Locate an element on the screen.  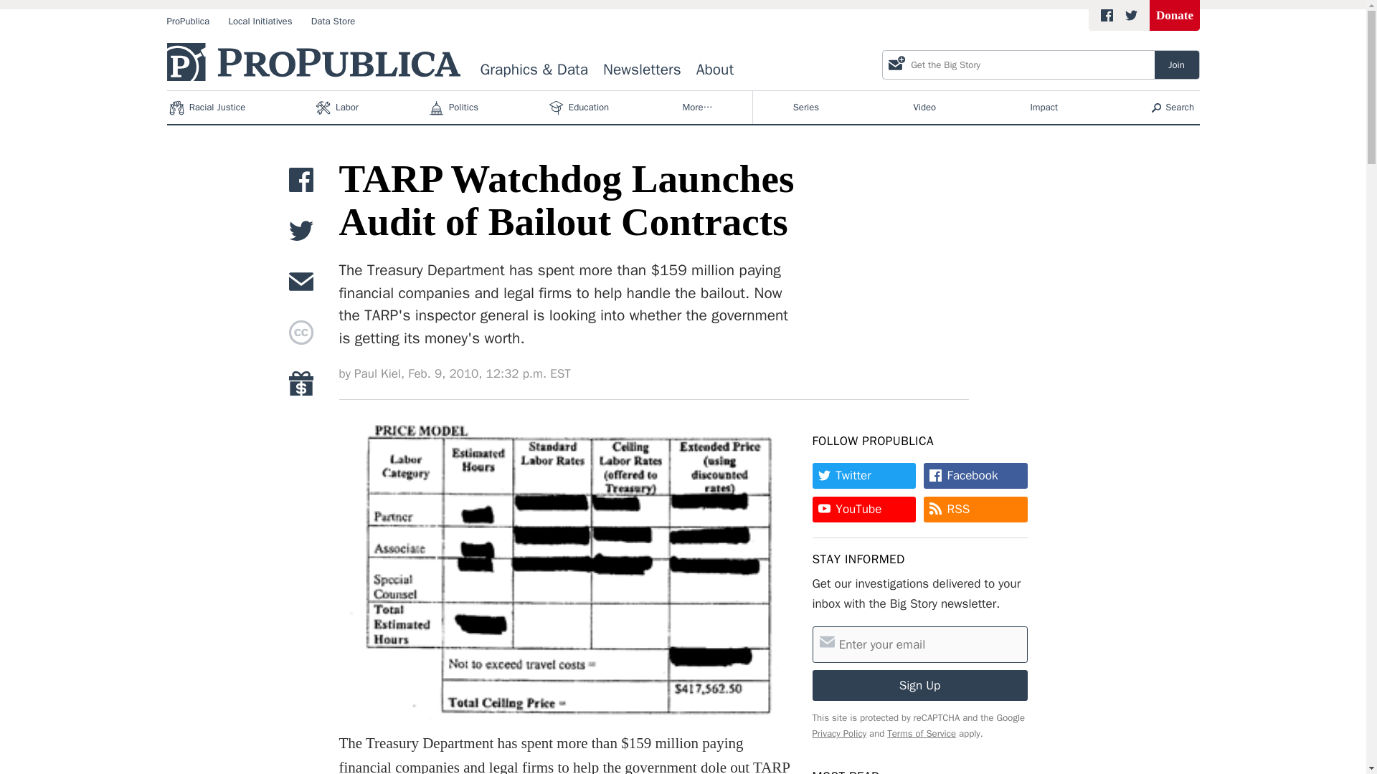
Rich Site Summary is located at coordinates (958, 509).